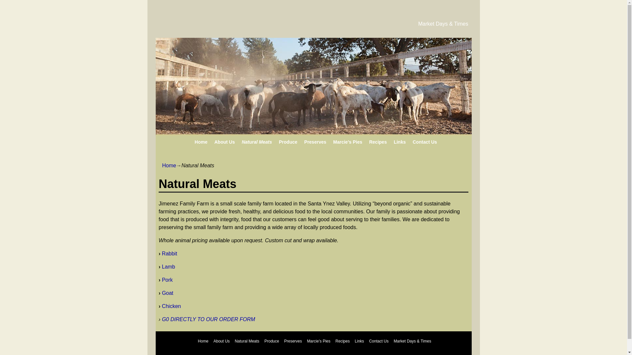  I want to click on Preserves, so click(293, 341).